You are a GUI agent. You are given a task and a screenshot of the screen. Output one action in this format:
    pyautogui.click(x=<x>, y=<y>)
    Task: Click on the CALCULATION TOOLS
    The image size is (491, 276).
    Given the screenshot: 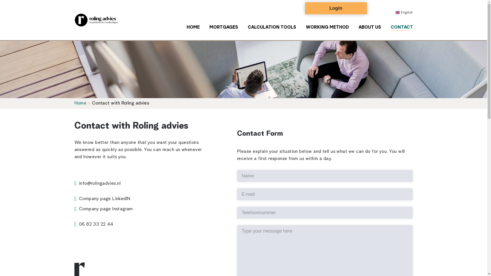 What is the action you would take?
    pyautogui.click(x=272, y=28)
    